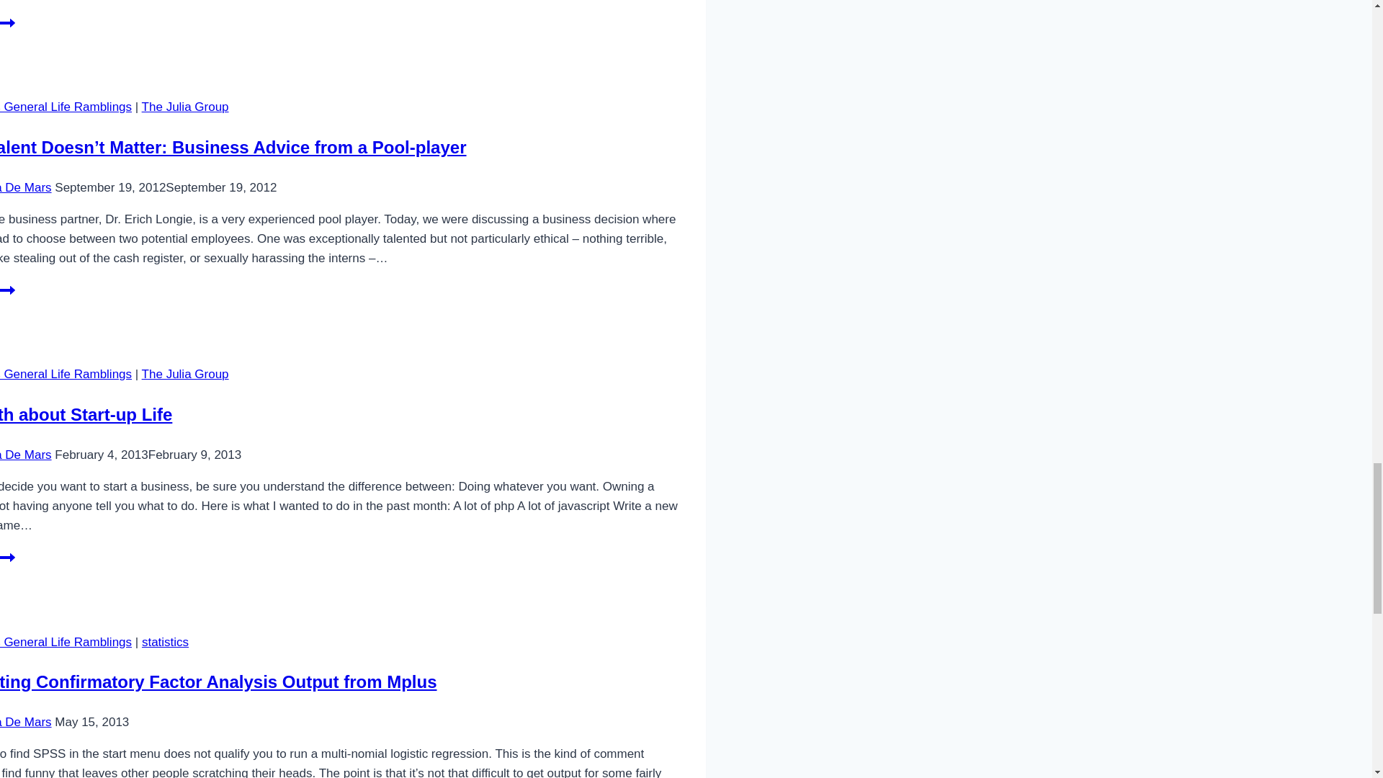 The height and width of the screenshot is (778, 1383). Describe the element at coordinates (66, 642) in the screenshot. I see `The Julia Group` at that location.